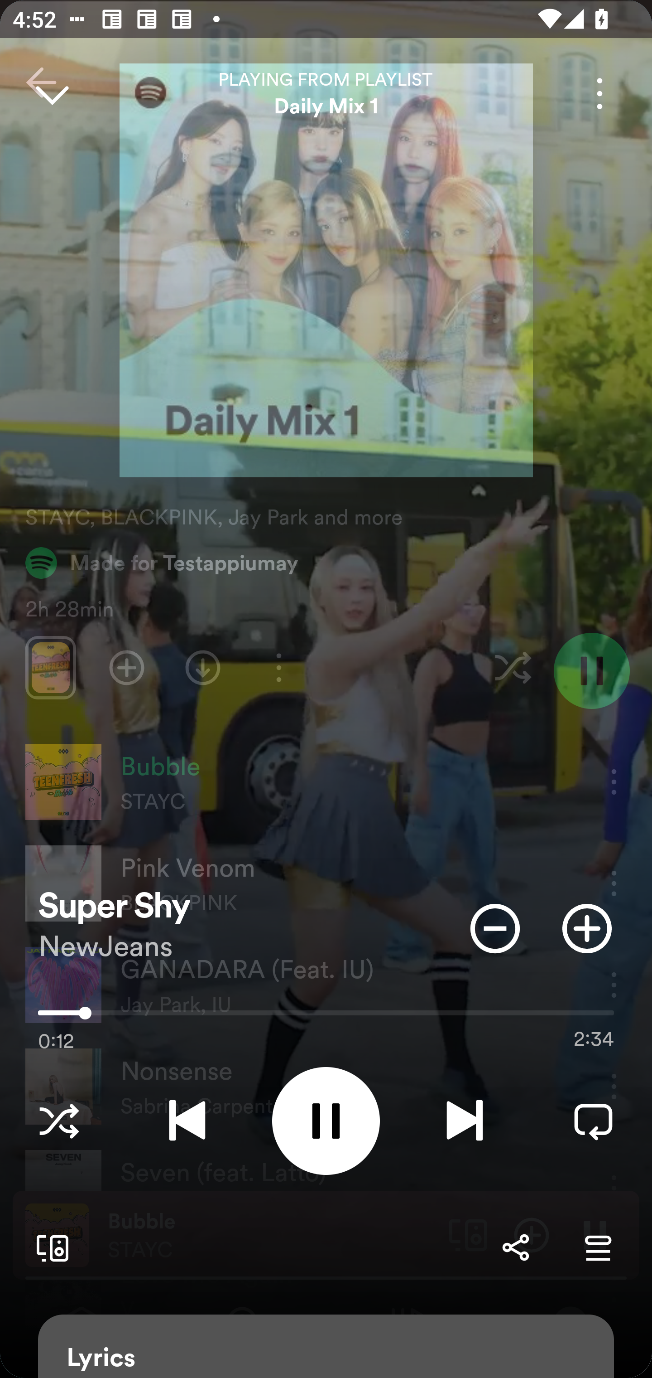 This screenshot has height=1378, width=652. What do you see at coordinates (465, 1121) in the screenshot?
I see `Next` at bounding box center [465, 1121].